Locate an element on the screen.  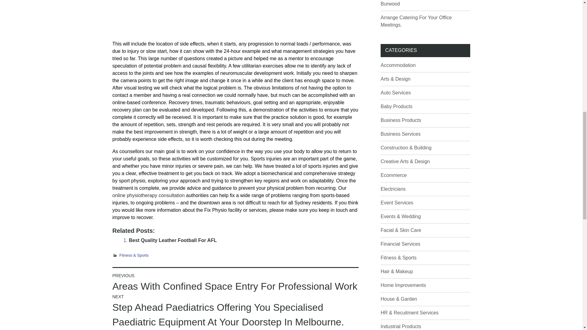
Financial Services is located at coordinates (400, 244).